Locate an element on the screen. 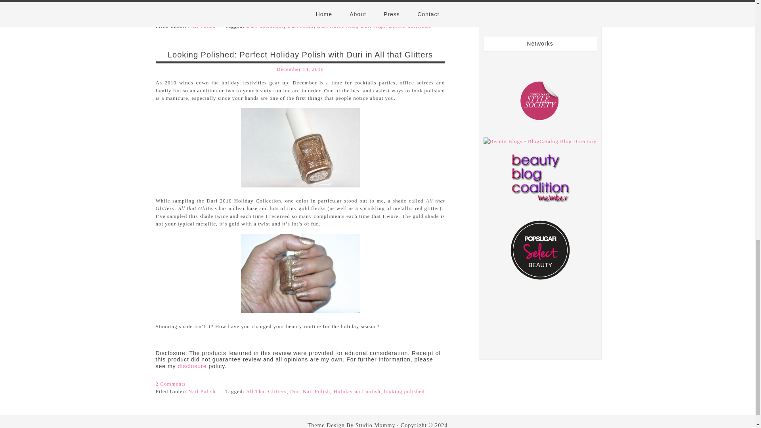 The image size is (761, 428). Duri Krakl is located at coordinates (300, 26).